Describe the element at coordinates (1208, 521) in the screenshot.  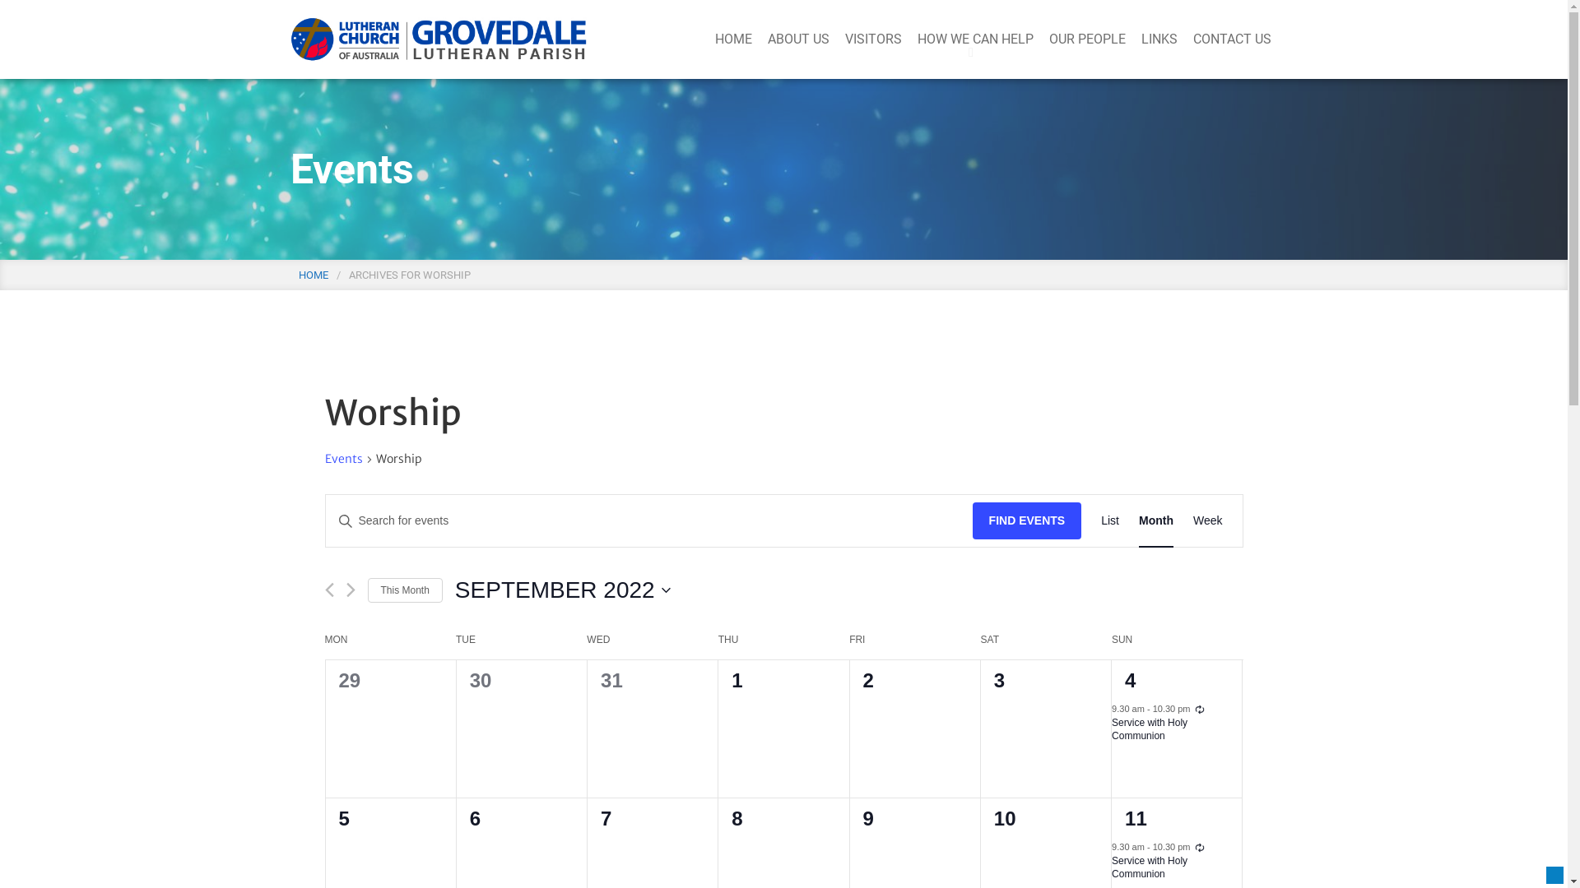
I see `Week` at that location.